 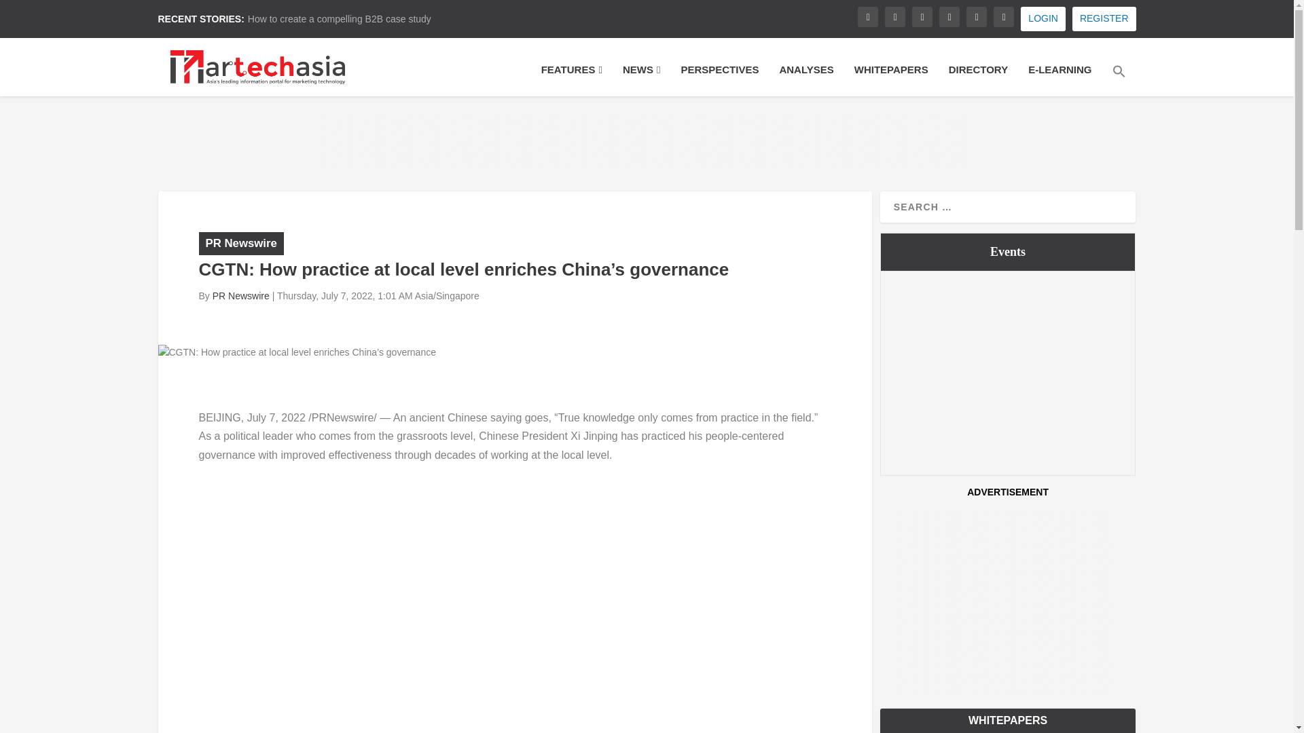 I want to click on NEWS, so click(x=641, y=79).